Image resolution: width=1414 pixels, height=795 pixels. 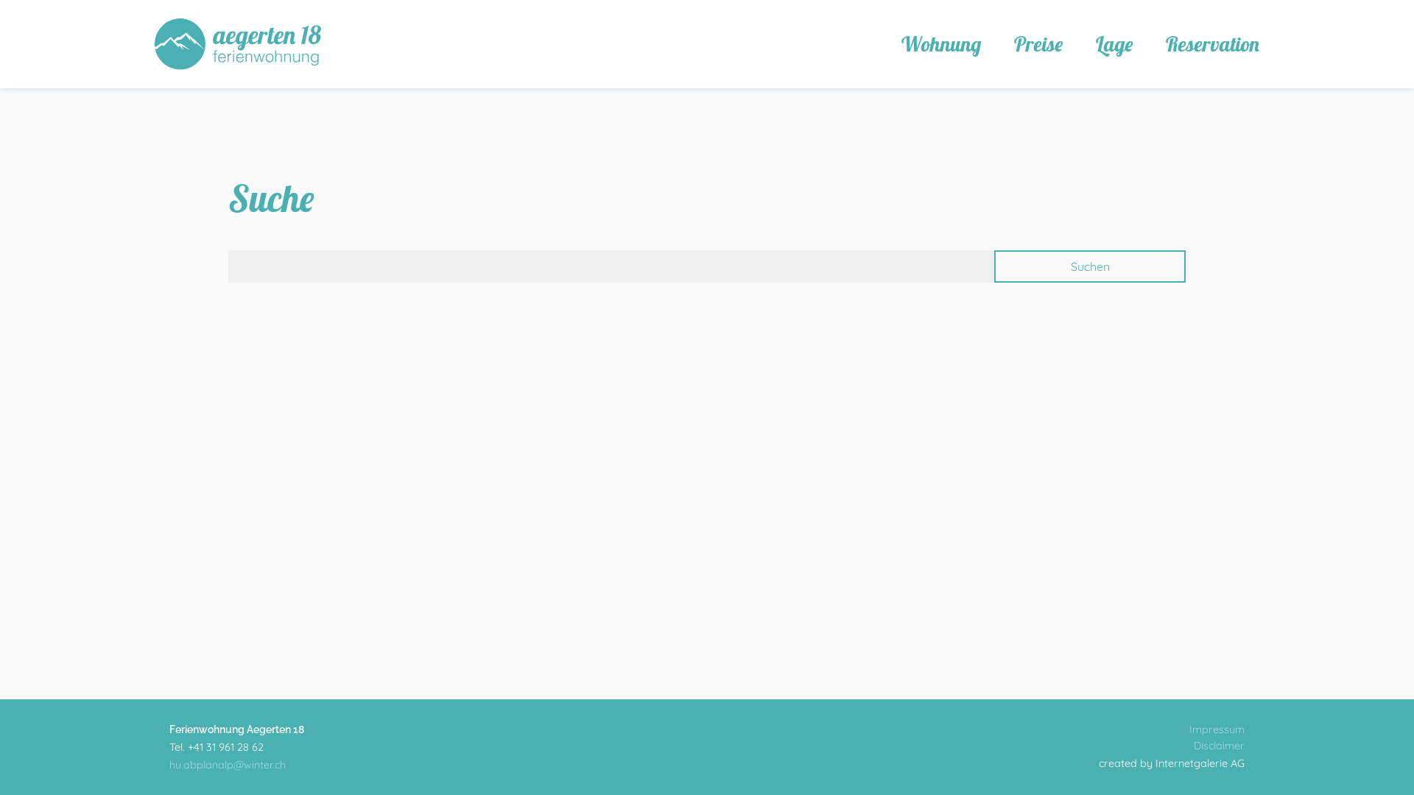 I want to click on Ferienwohnung Aegerten 18, so click(x=238, y=44).